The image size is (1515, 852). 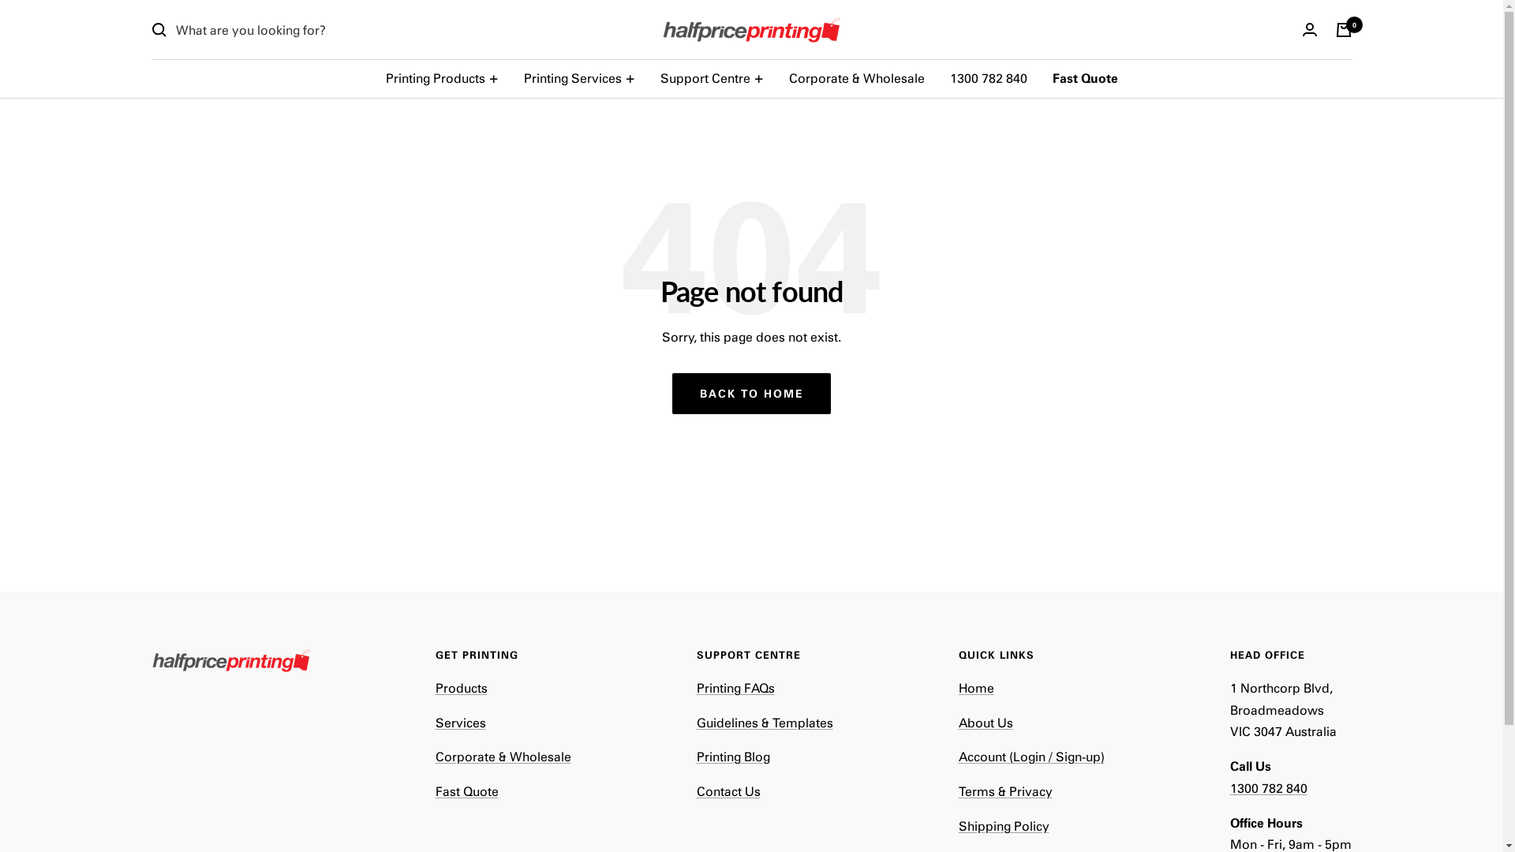 What do you see at coordinates (728, 790) in the screenshot?
I see `Contact Us` at bounding box center [728, 790].